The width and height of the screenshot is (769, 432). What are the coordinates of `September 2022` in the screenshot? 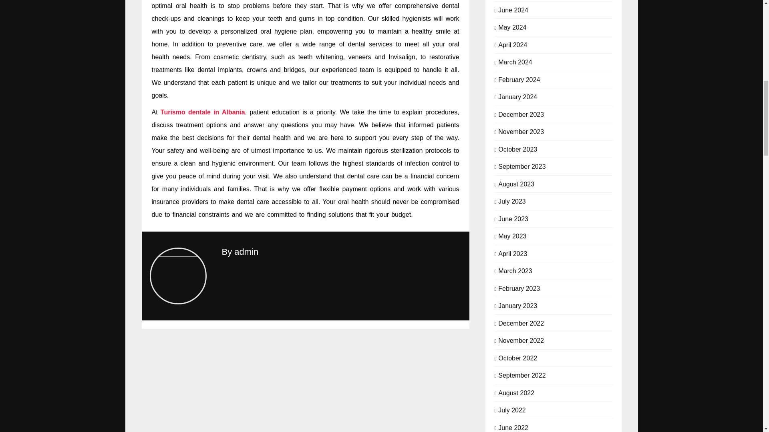 It's located at (521, 374).